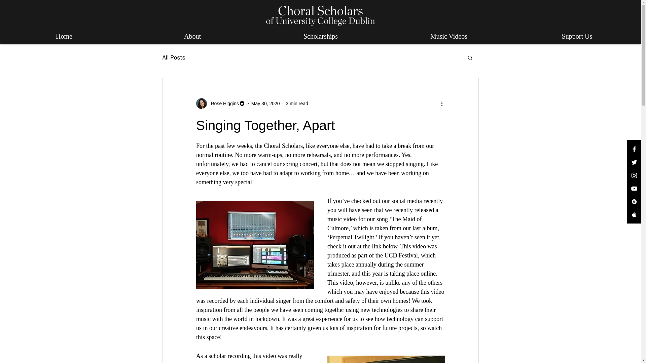  What do you see at coordinates (265, 104) in the screenshot?
I see `May 30, 2020` at bounding box center [265, 104].